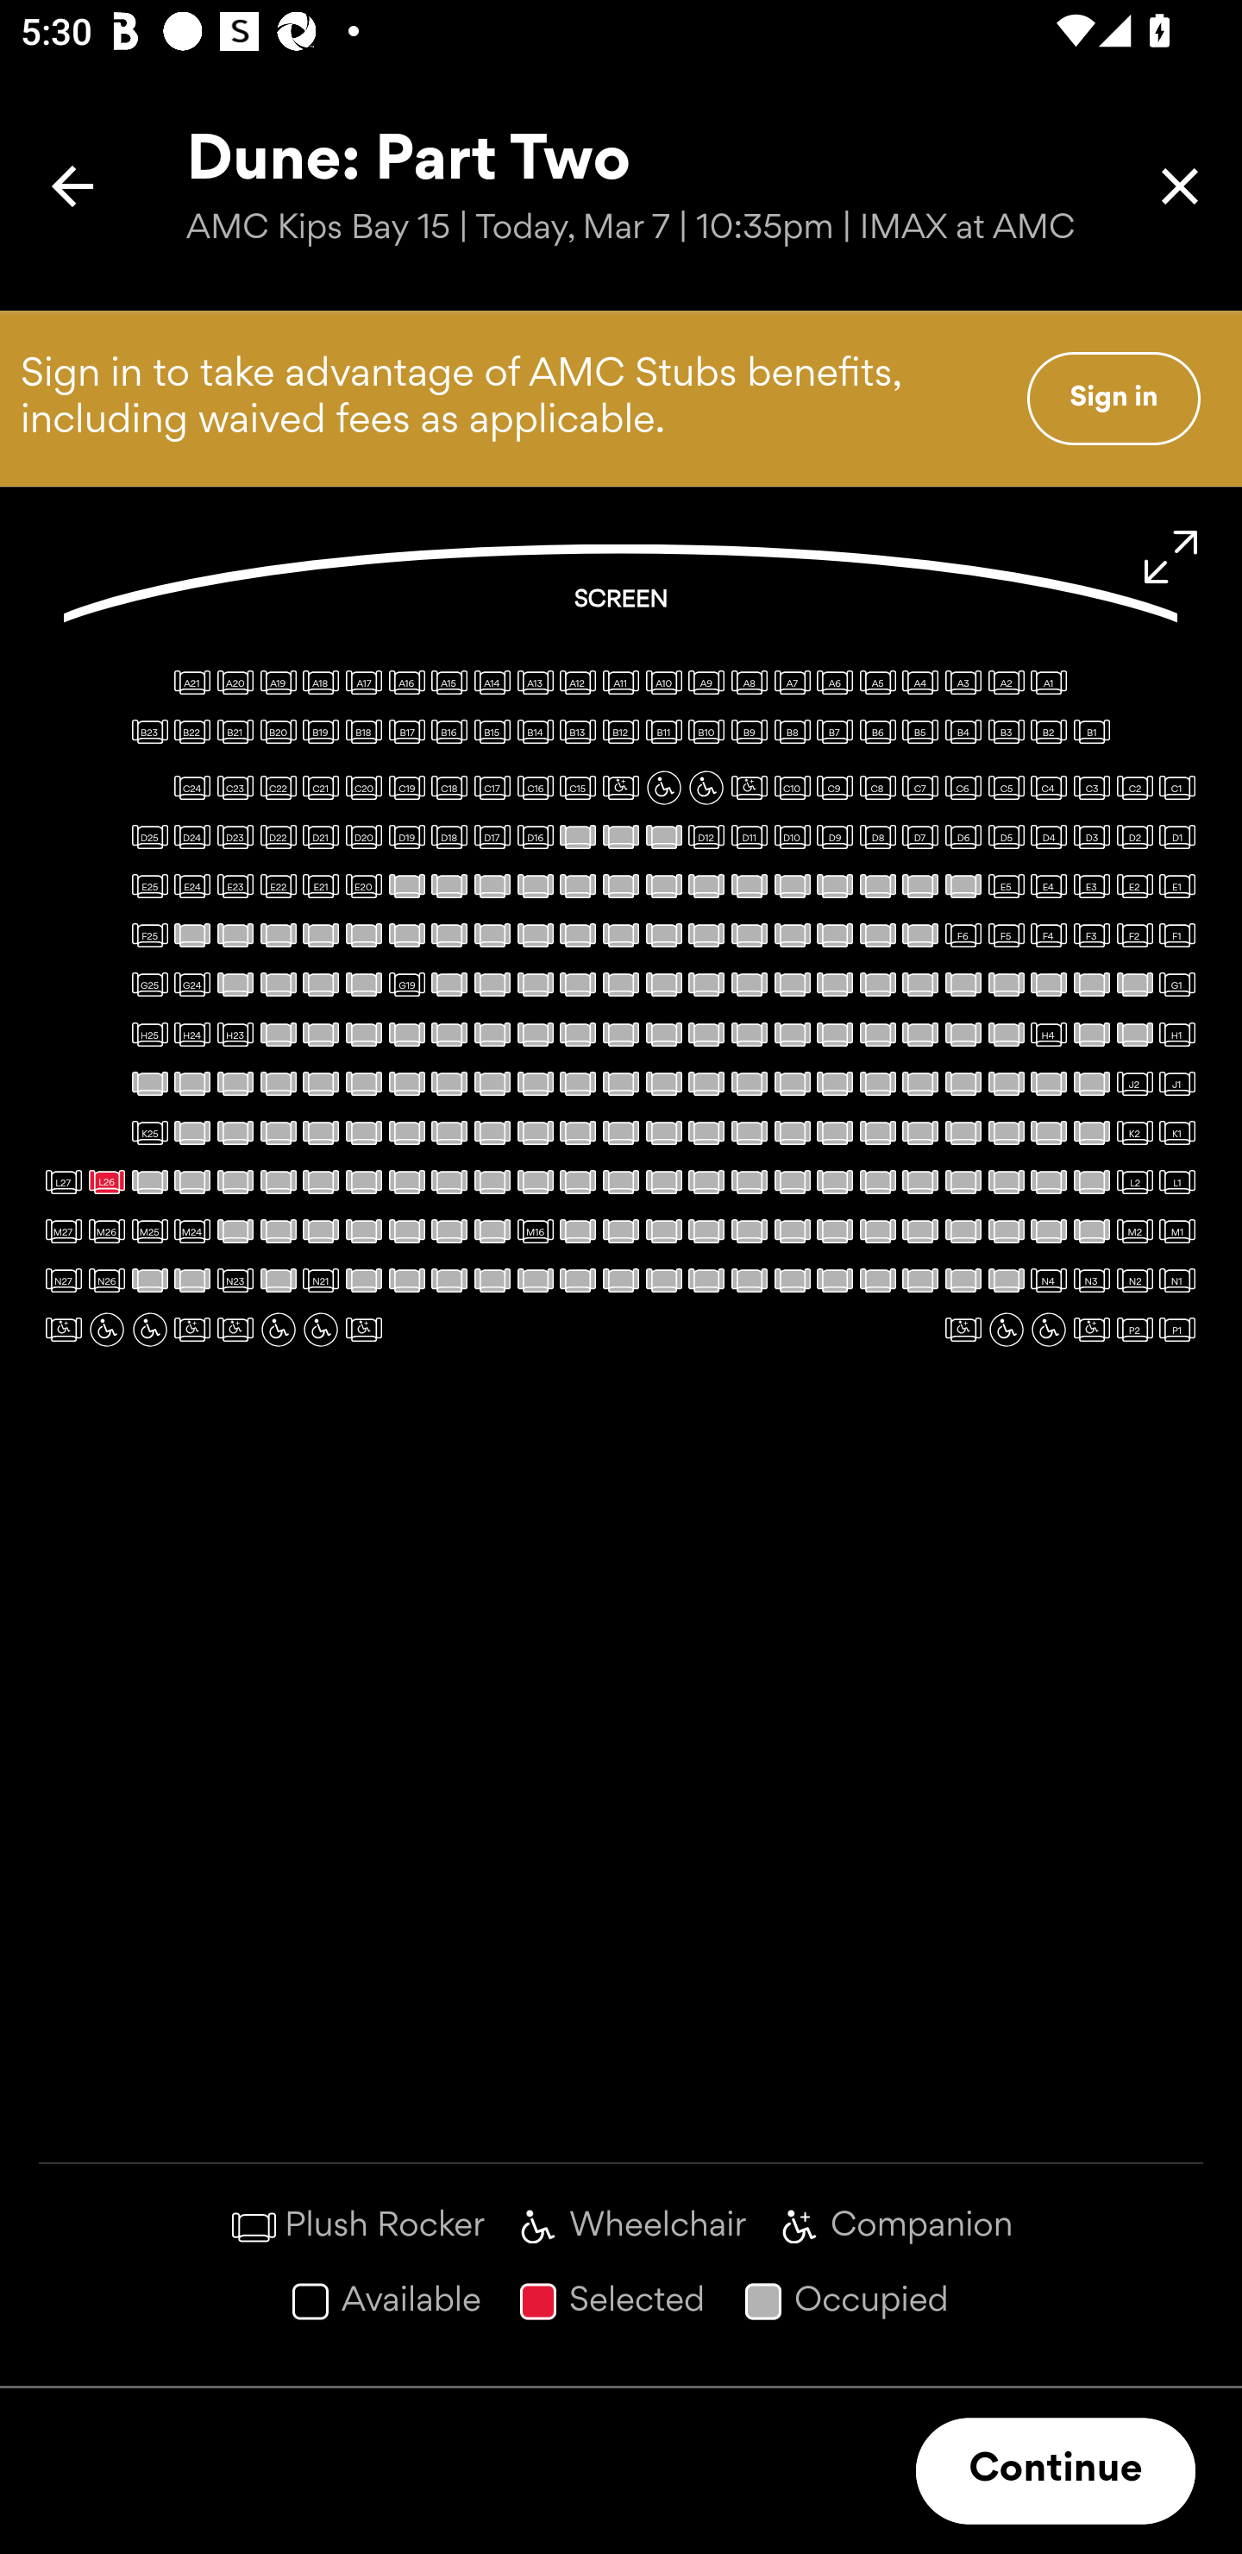  I want to click on K25, Regular seat, available, so click(149, 1132).